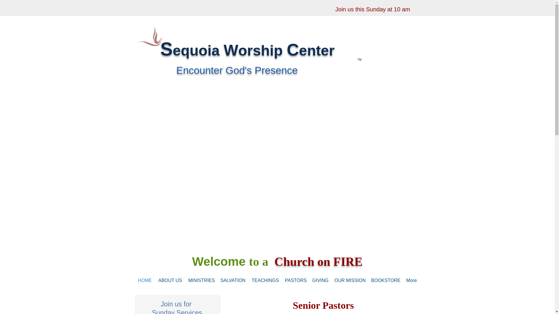 The width and height of the screenshot is (559, 314). I want to click on eq, so click(181, 50).